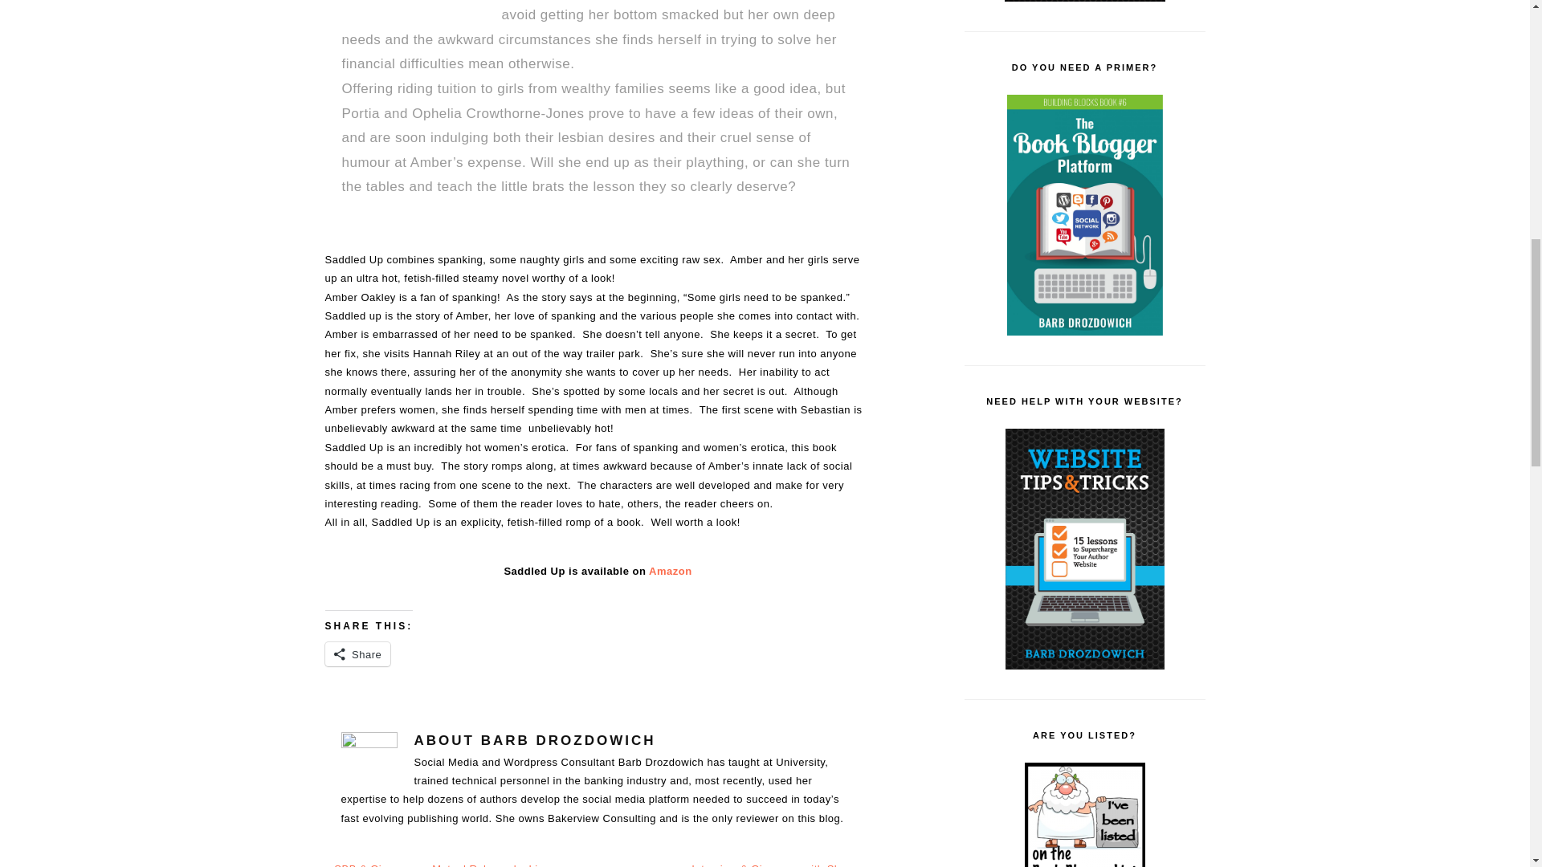 The height and width of the screenshot is (867, 1542). Describe the element at coordinates (671, 572) in the screenshot. I see `Amazon` at that location.